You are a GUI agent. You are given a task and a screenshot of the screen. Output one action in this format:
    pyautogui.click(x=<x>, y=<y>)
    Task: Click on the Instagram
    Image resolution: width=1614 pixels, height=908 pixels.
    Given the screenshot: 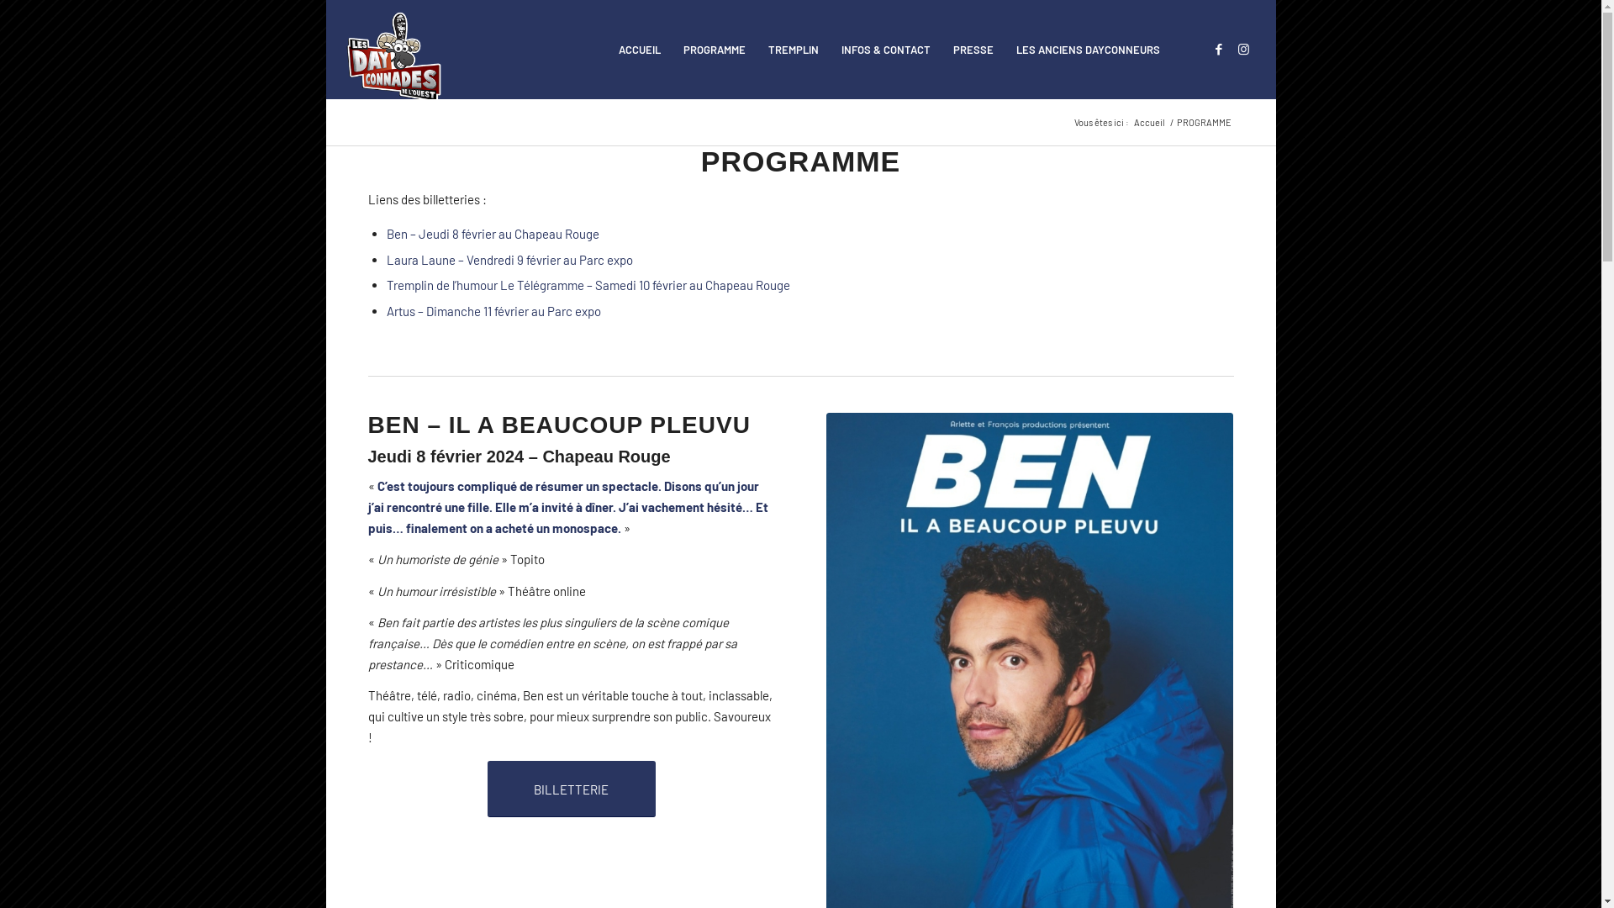 What is the action you would take?
    pyautogui.click(x=1244, y=49)
    